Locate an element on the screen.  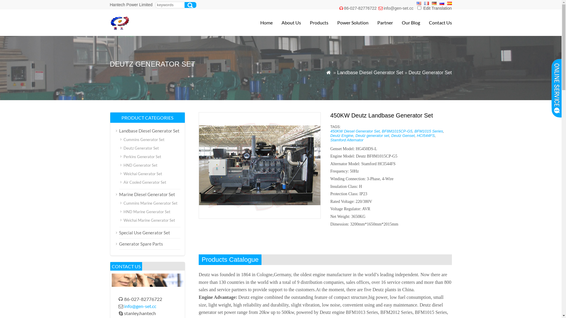
Partner is located at coordinates (381, 23).